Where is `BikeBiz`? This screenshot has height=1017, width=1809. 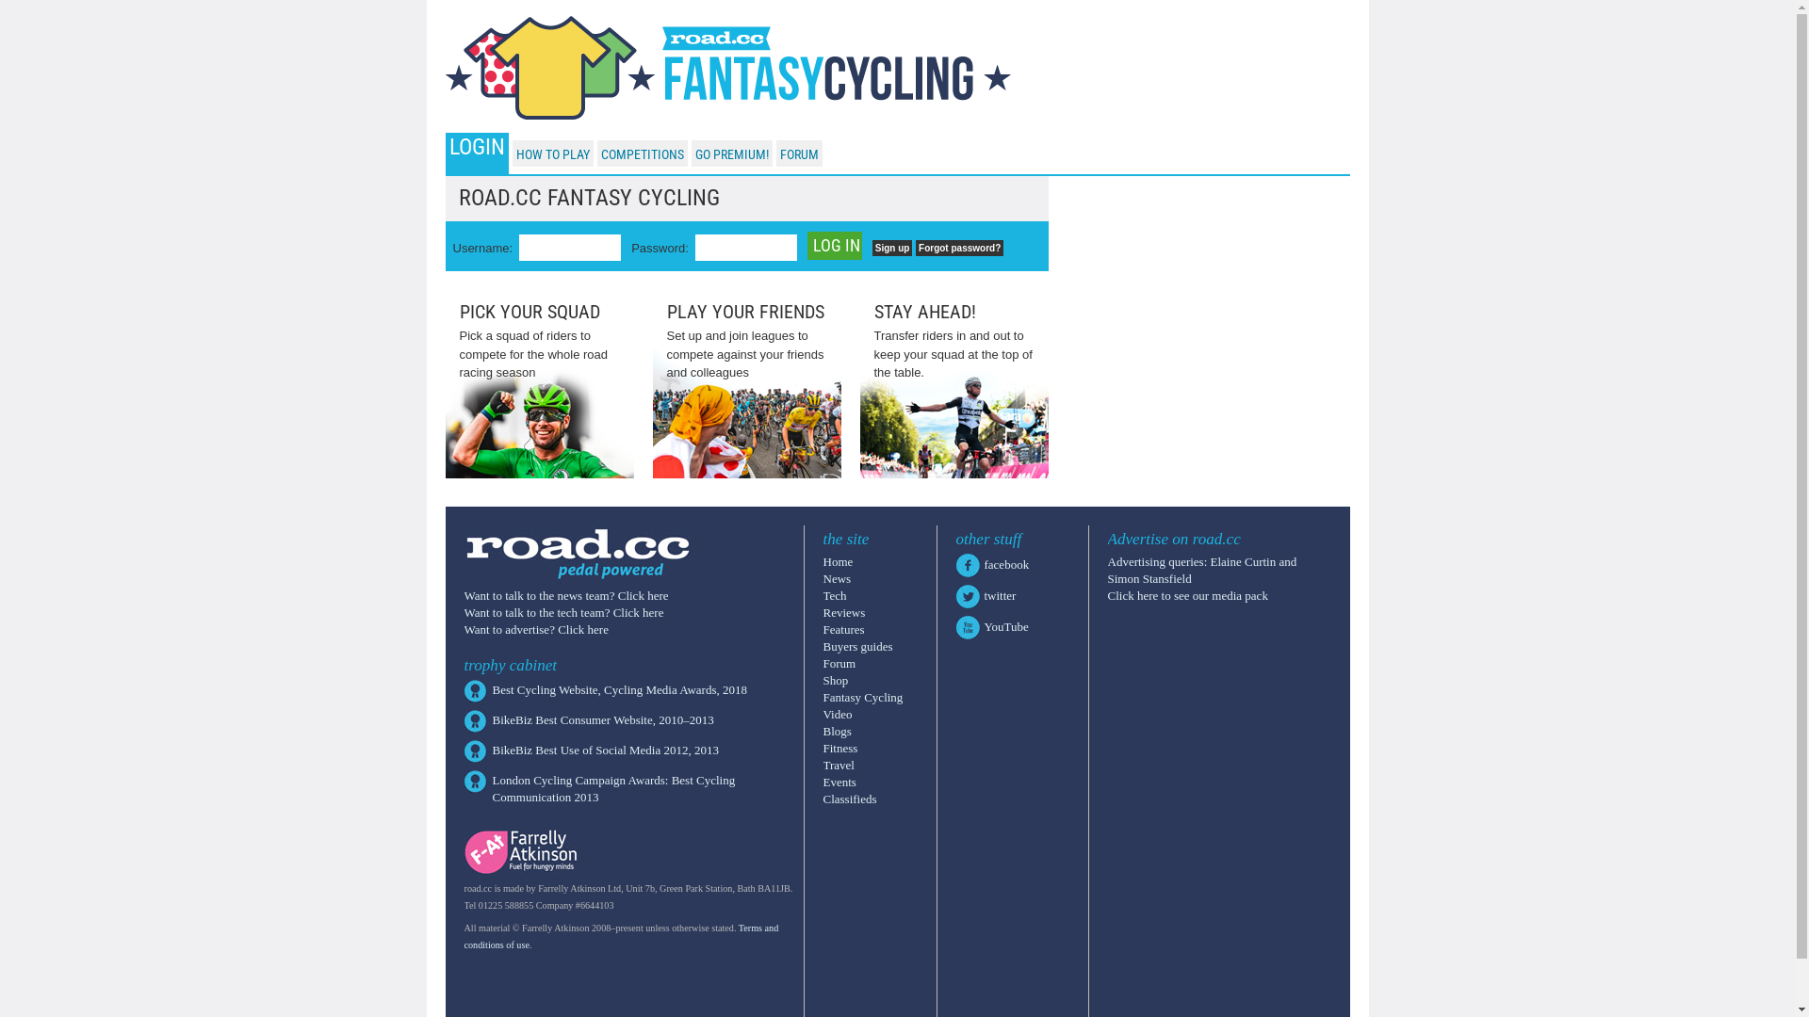
BikeBiz is located at coordinates (513, 719).